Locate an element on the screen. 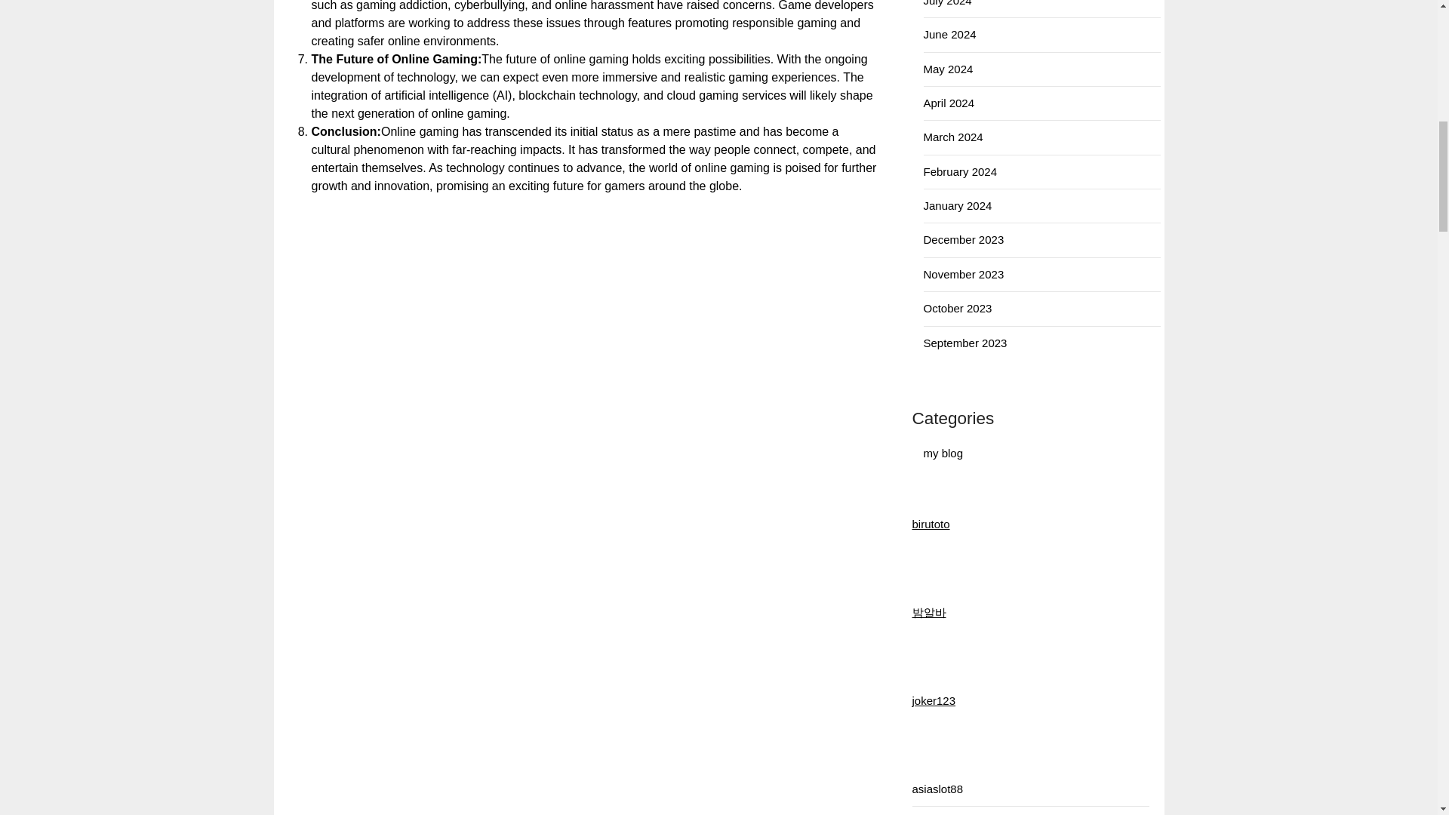 This screenshot has height=815, width=1449. joker123 is located at coordinates (933, 700).